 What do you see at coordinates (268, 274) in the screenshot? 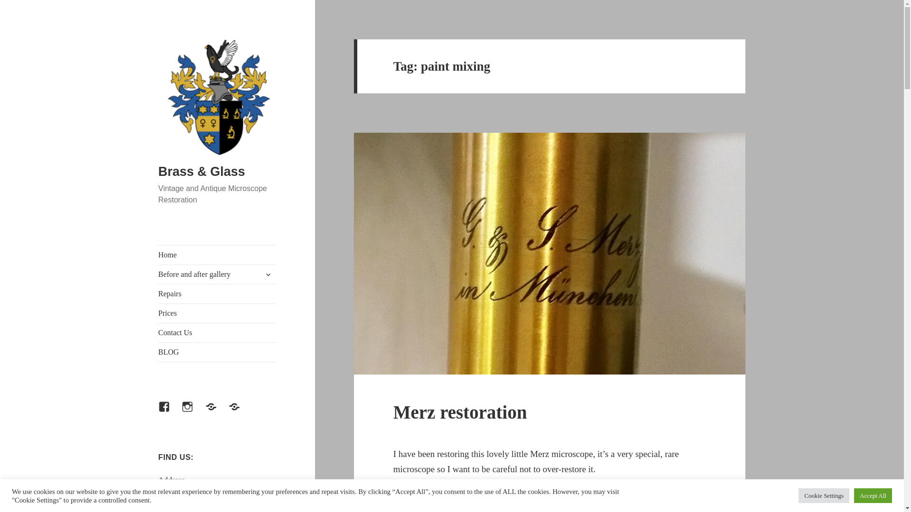
I see `expand child menu` at bounding box center [268, 274].